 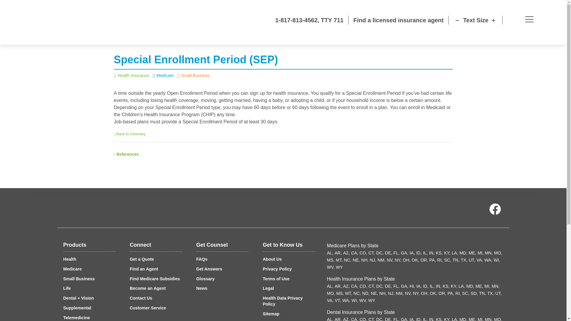 I want to click on Medicare Insurance Plans in Iowa, so click(x=412, y=253).